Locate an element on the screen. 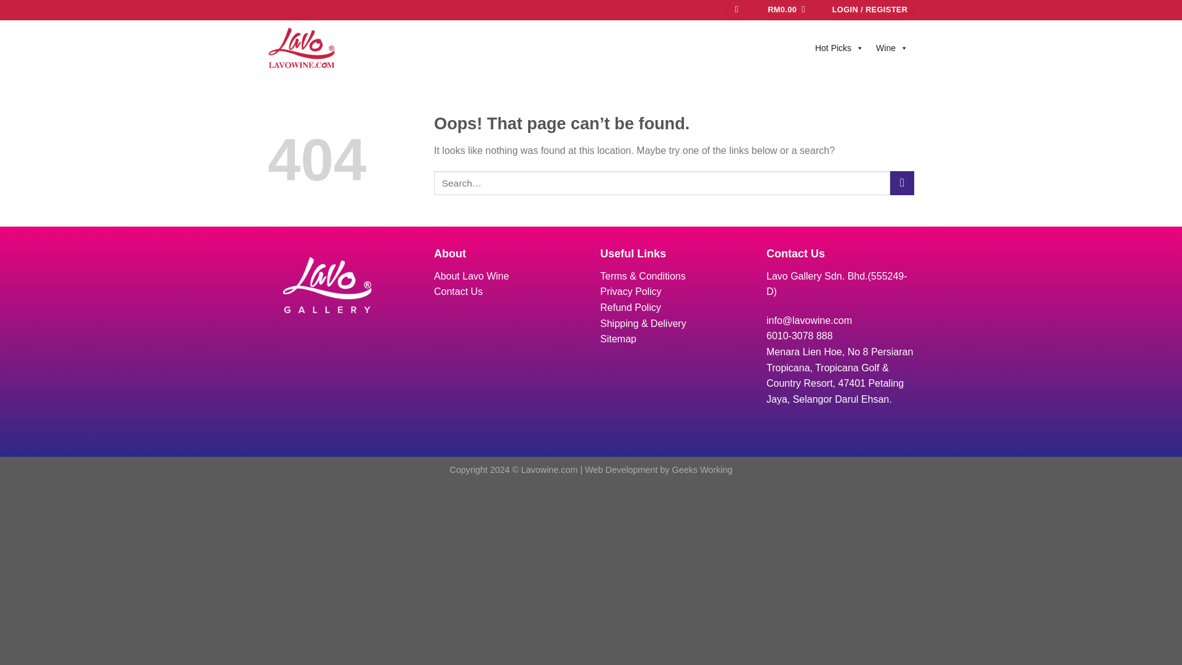 This screenshot has height=665, width=1182. Cart is located at coordinates (787, 10).